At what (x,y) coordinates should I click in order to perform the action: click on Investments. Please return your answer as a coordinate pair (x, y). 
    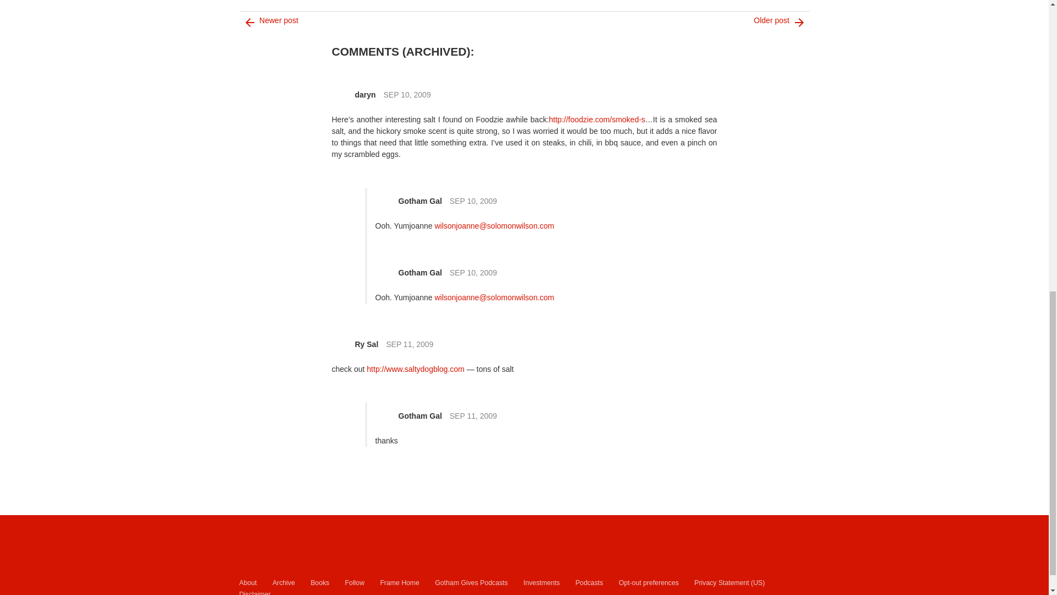
    Looking at the image, I should click on (542, 583).